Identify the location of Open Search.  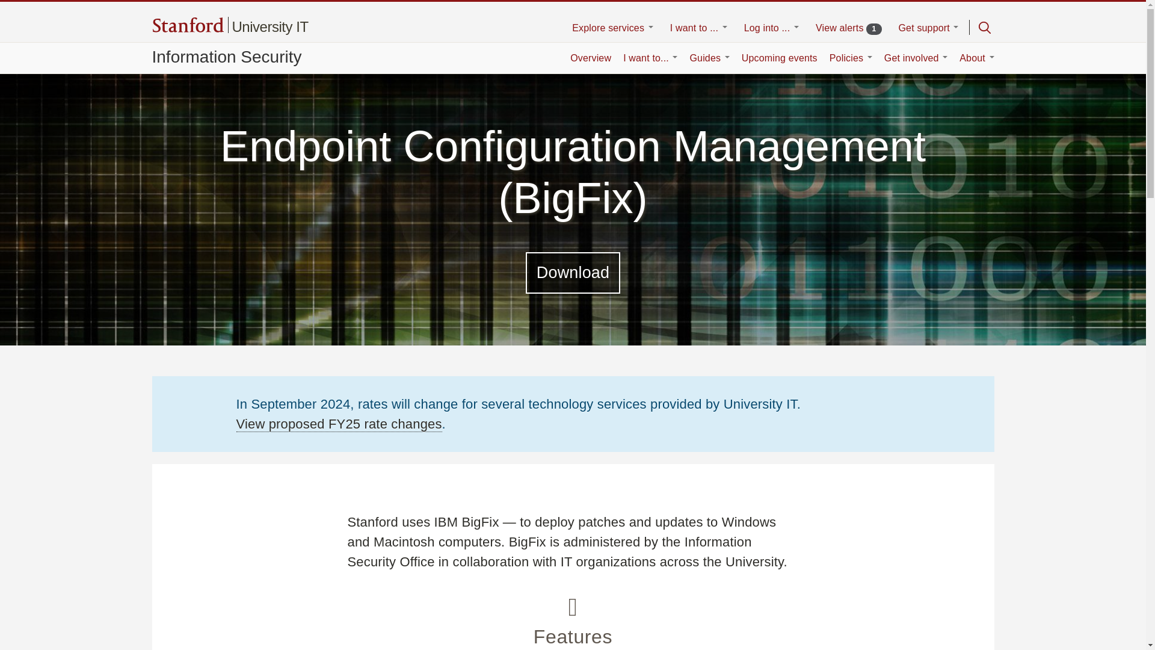
(984, 28).